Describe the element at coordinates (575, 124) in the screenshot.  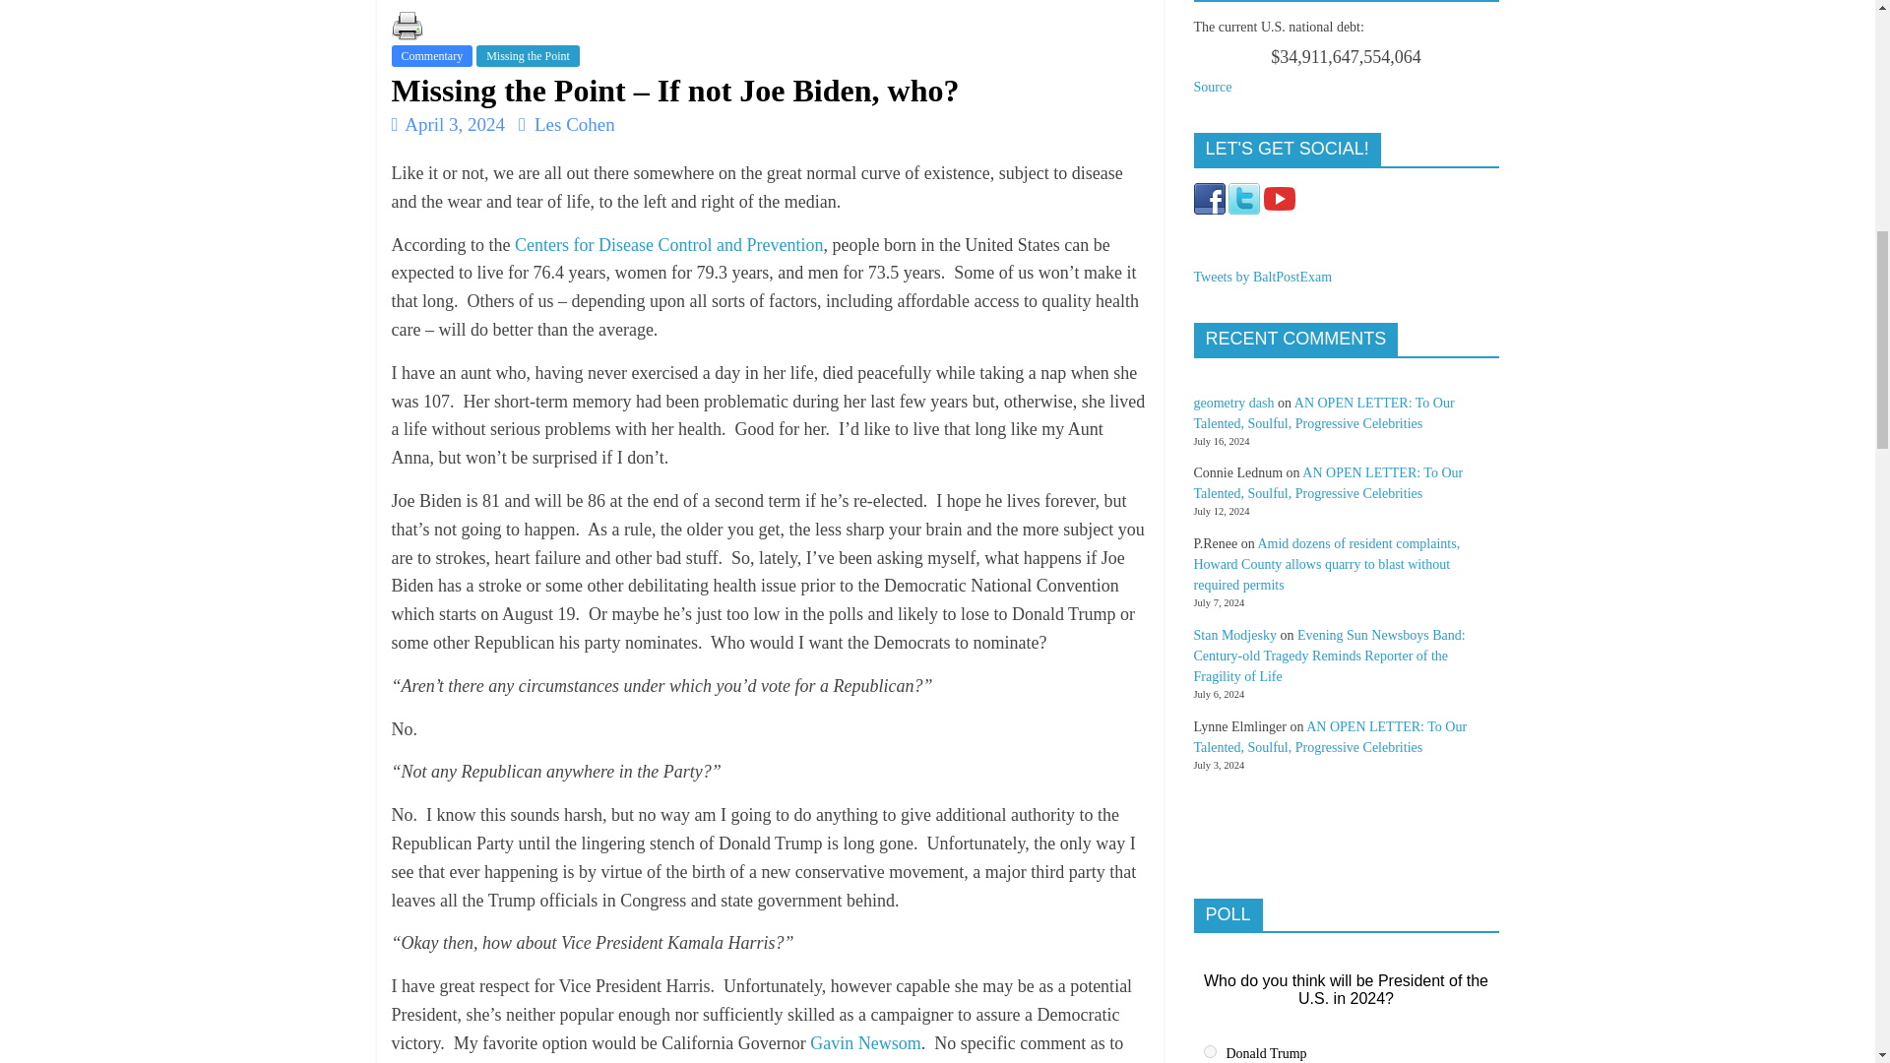
I see `Les Cohen` at that location.